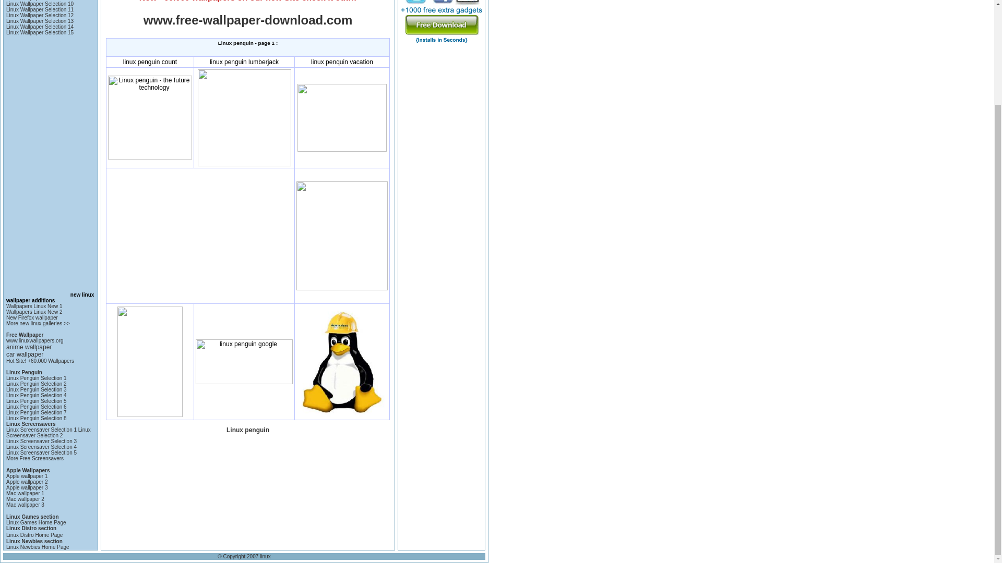  I want to click on Linux Wallpaper Selection 15, so click(40, 32).